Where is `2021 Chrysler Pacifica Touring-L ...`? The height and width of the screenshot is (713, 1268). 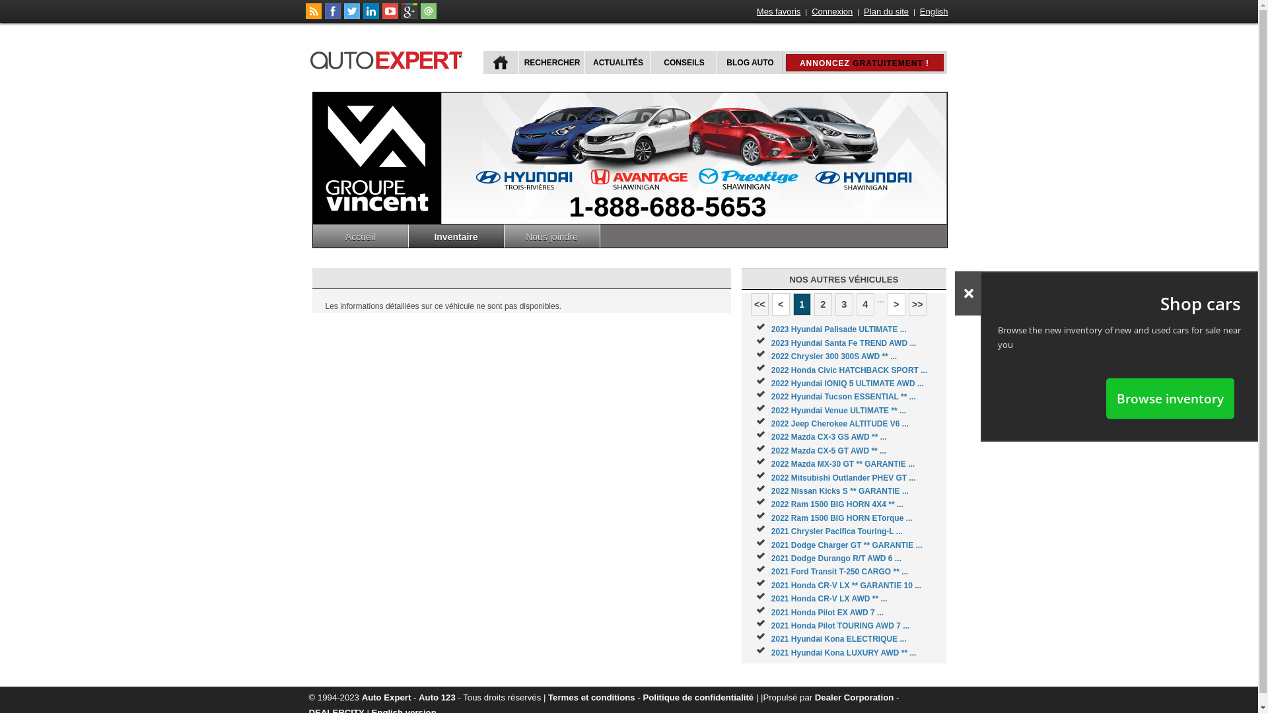
2021 Chrysler Pacifica Touring-L ... is located at coordinates (837, 531).